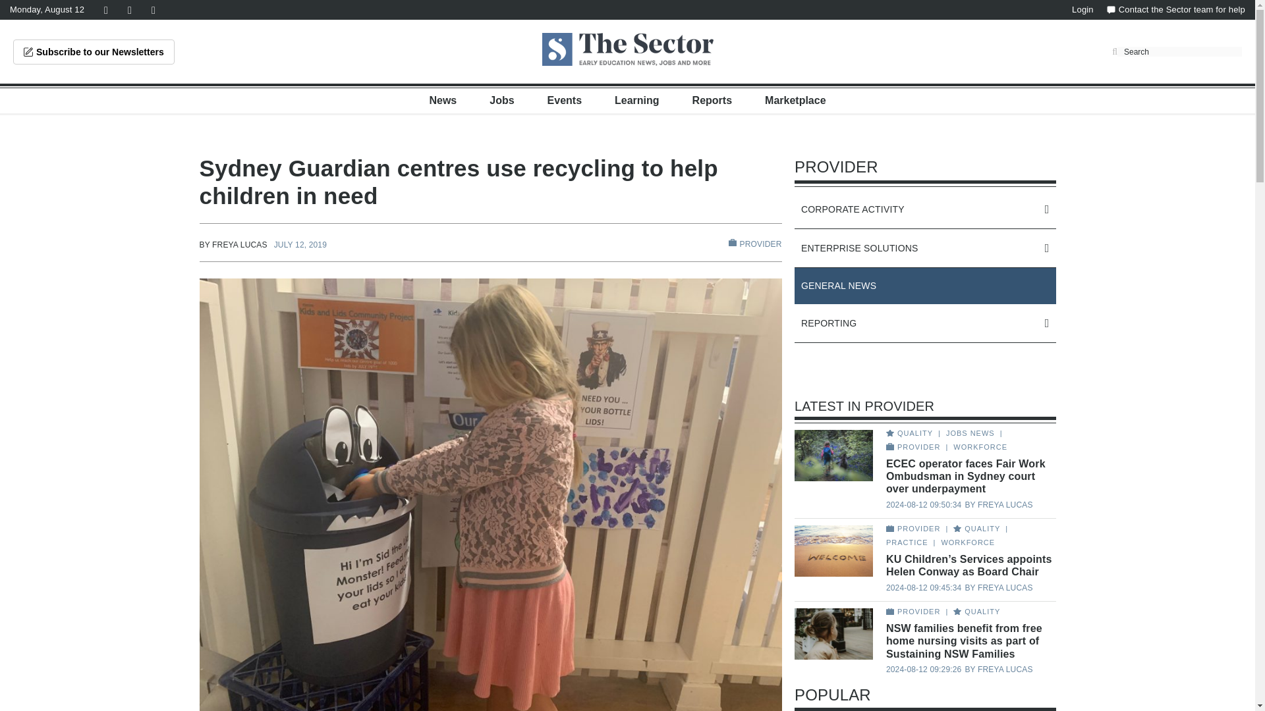  Describe the element at coordinates (636, 100) in the screenshot. I see `Learning` at that location.